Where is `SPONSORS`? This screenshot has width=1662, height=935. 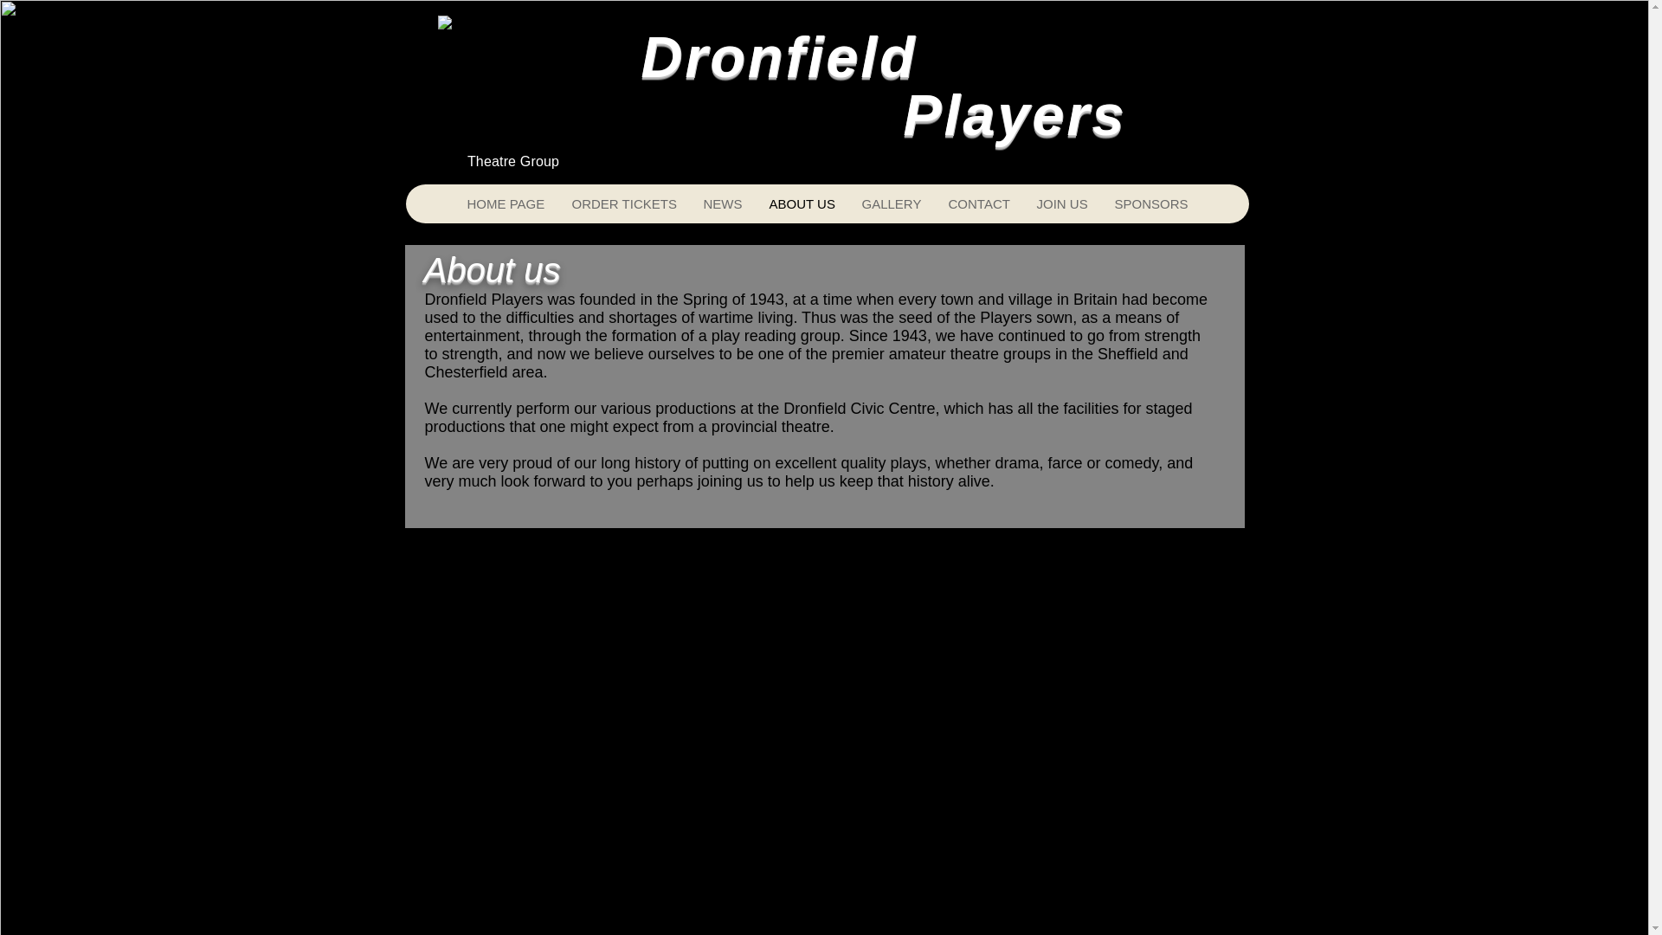 SPONSORS is located at coordinates (1151, 203).